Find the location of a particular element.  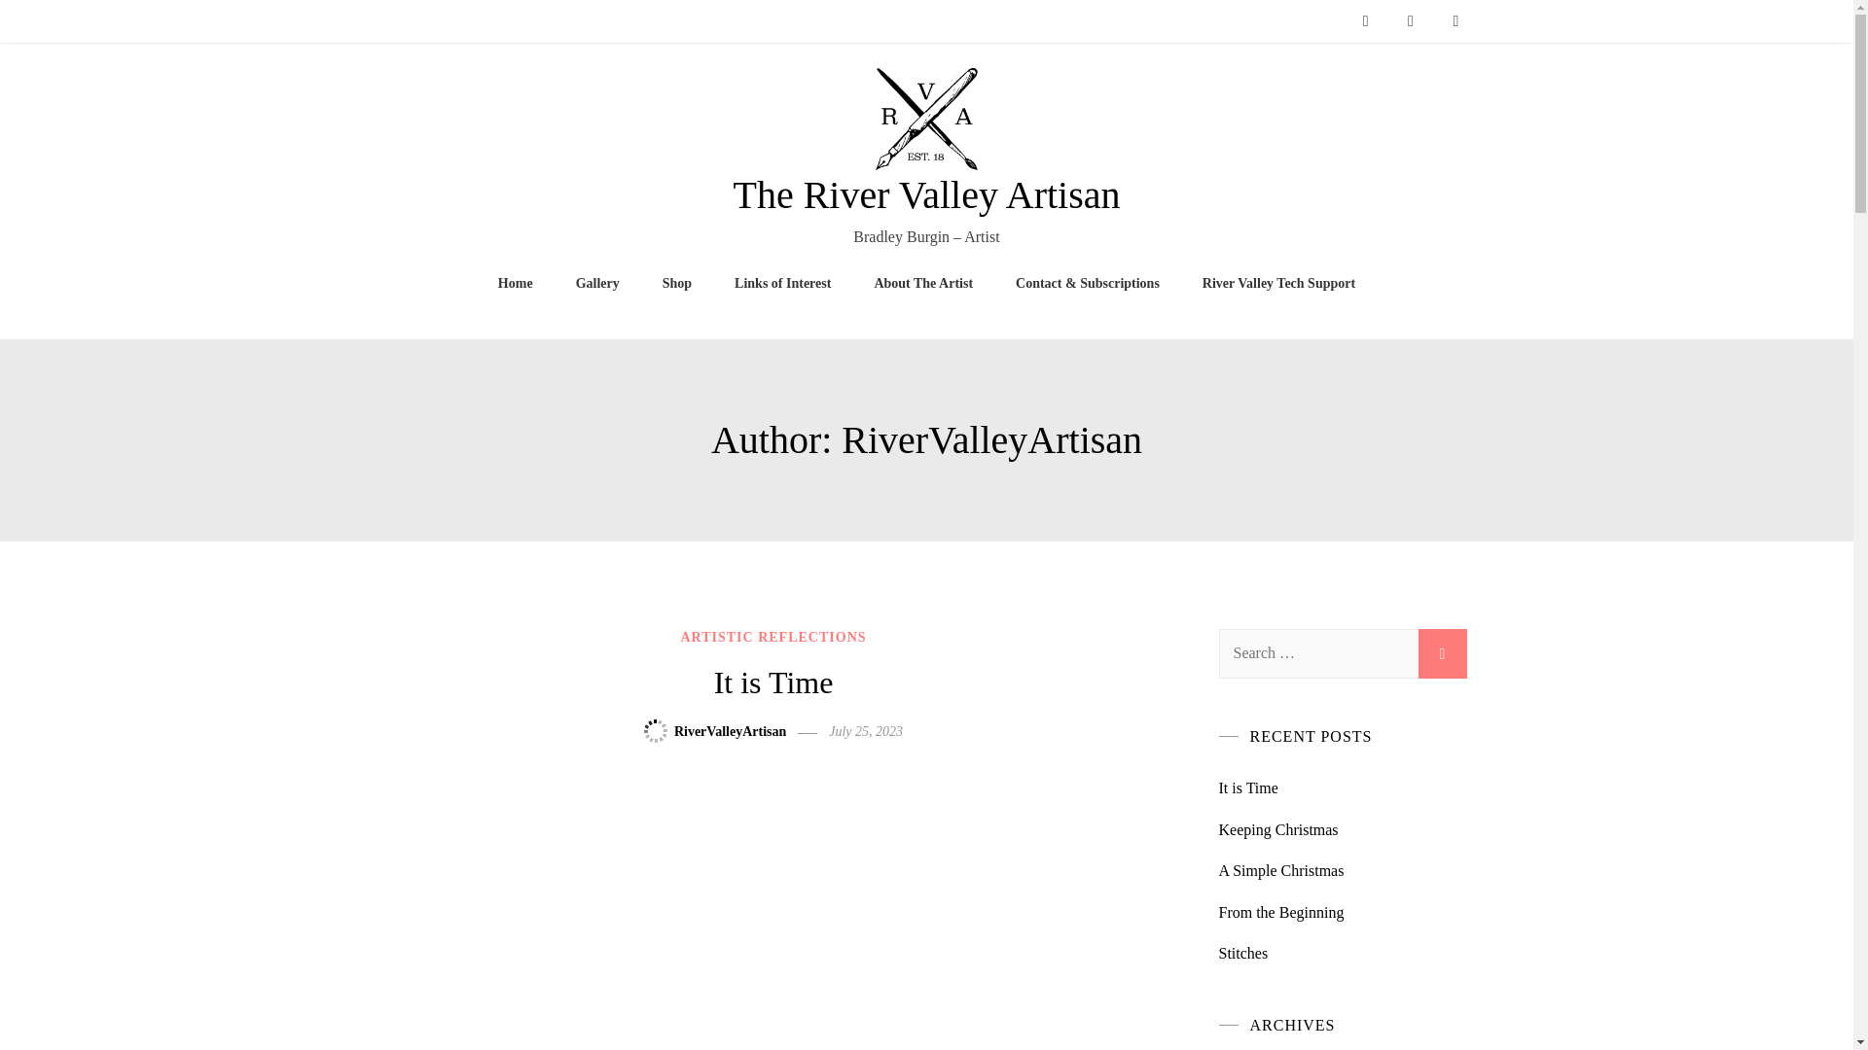

River Valley Tech Support is located at coordinates (1278, 282).